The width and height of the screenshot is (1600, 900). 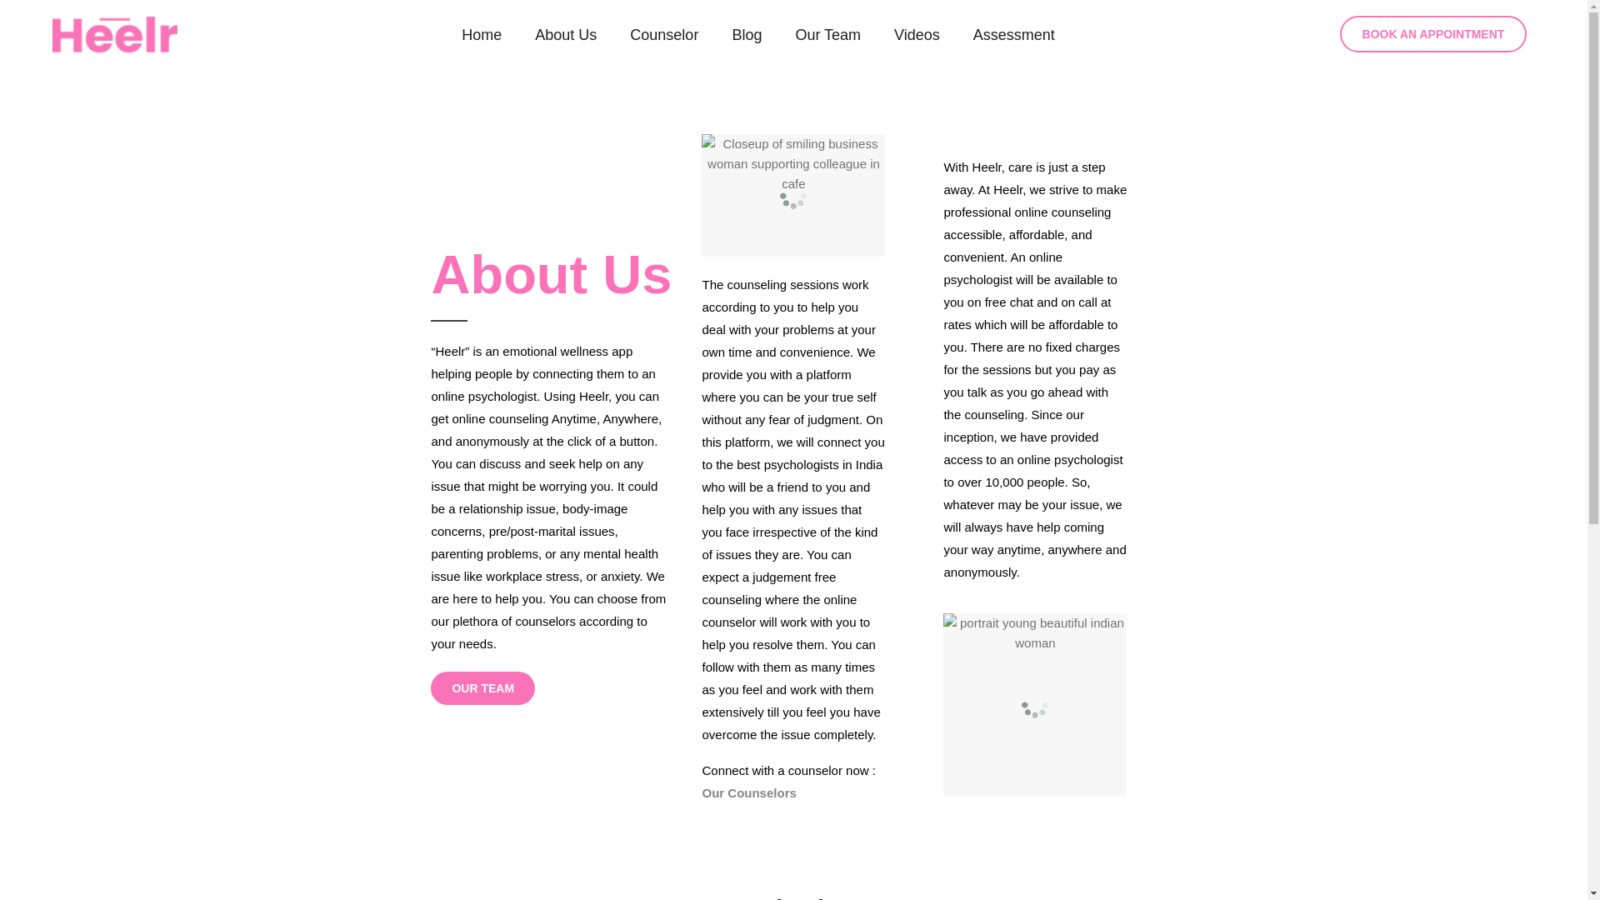 What do you see at coordinates (482, 687) in the screenshot?
I see `OUR TEAM` at bounding box center [482, 687].